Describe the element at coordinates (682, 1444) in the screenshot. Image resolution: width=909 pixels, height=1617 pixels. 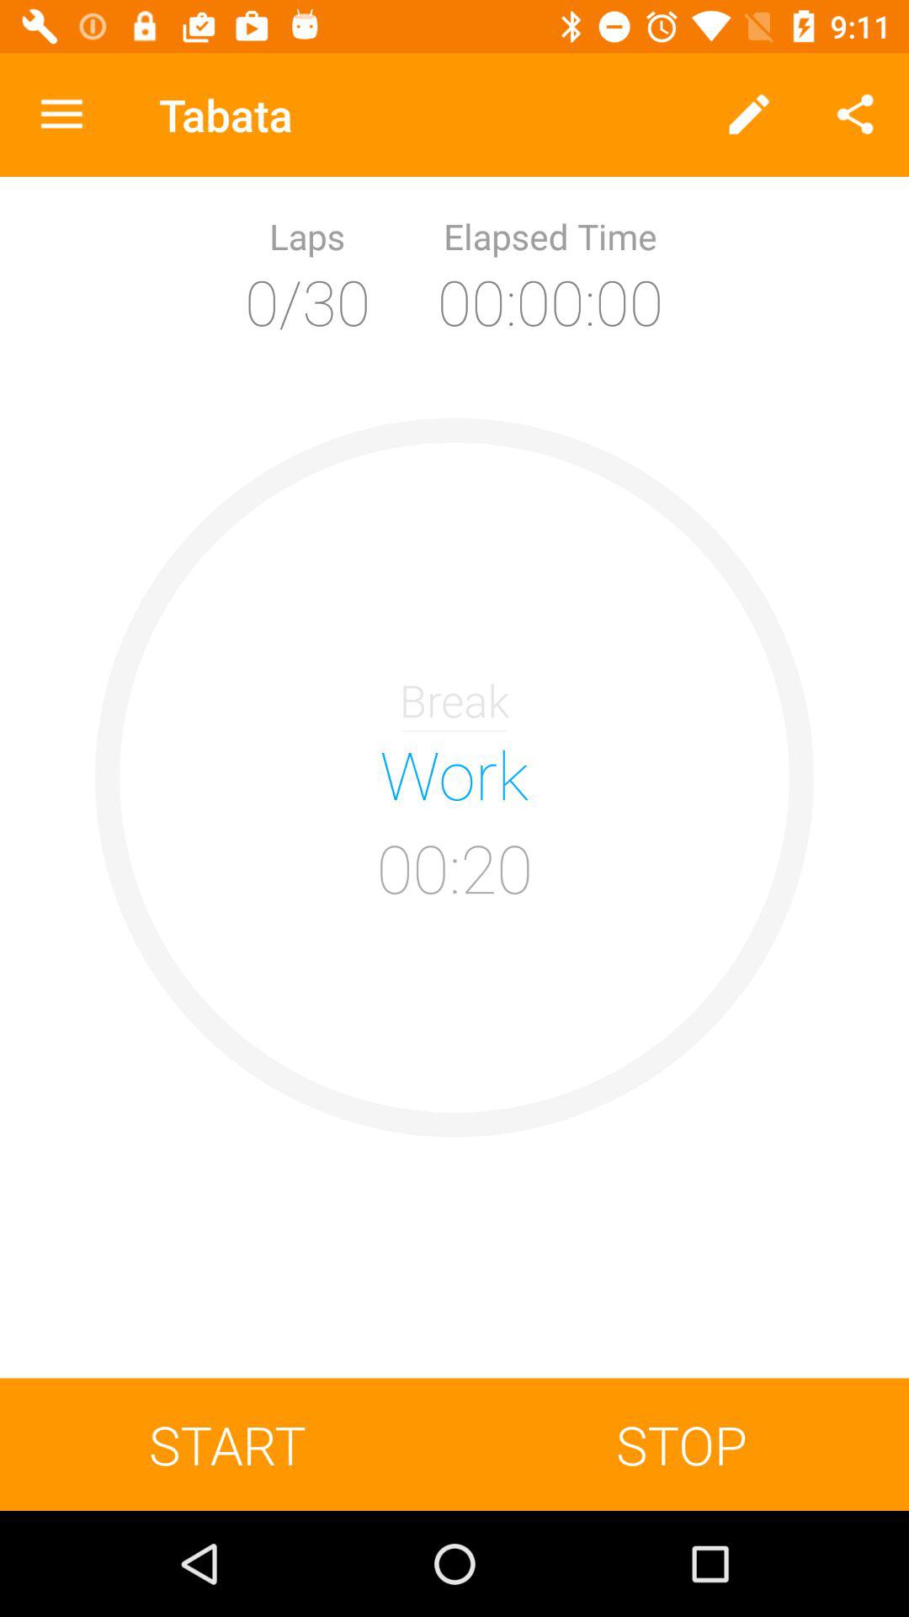
I see `turn off item to the right of start` at that location.